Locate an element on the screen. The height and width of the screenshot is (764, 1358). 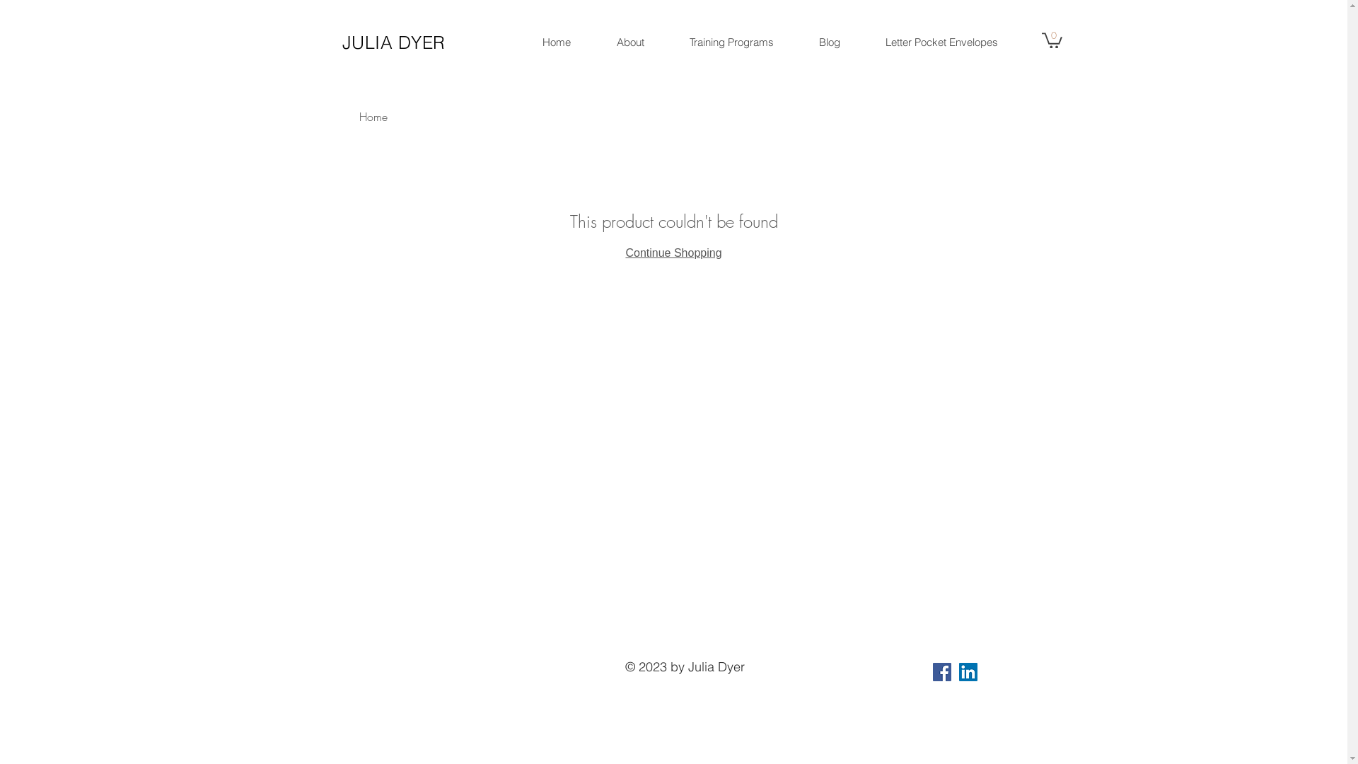
Home is located at coordinates (556, 42).